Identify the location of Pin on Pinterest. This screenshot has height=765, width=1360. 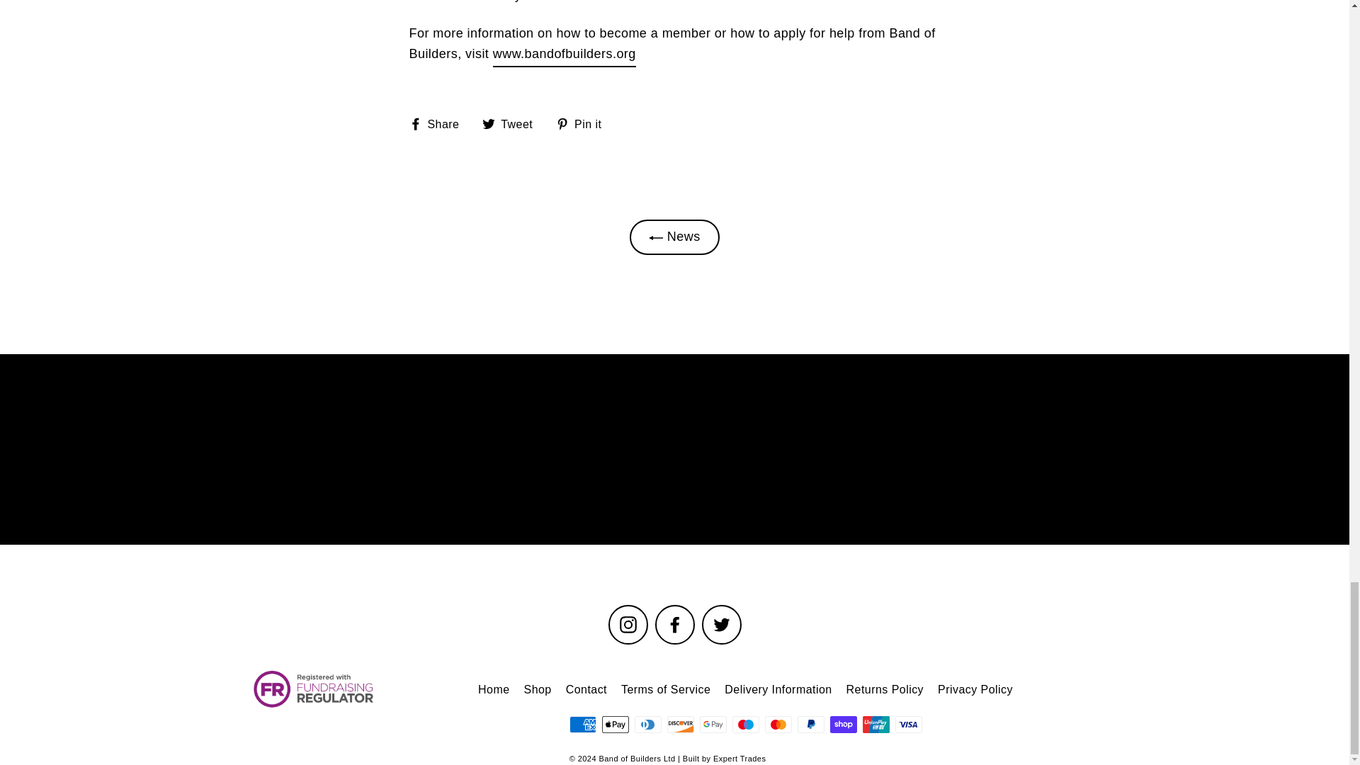
(584, 125).